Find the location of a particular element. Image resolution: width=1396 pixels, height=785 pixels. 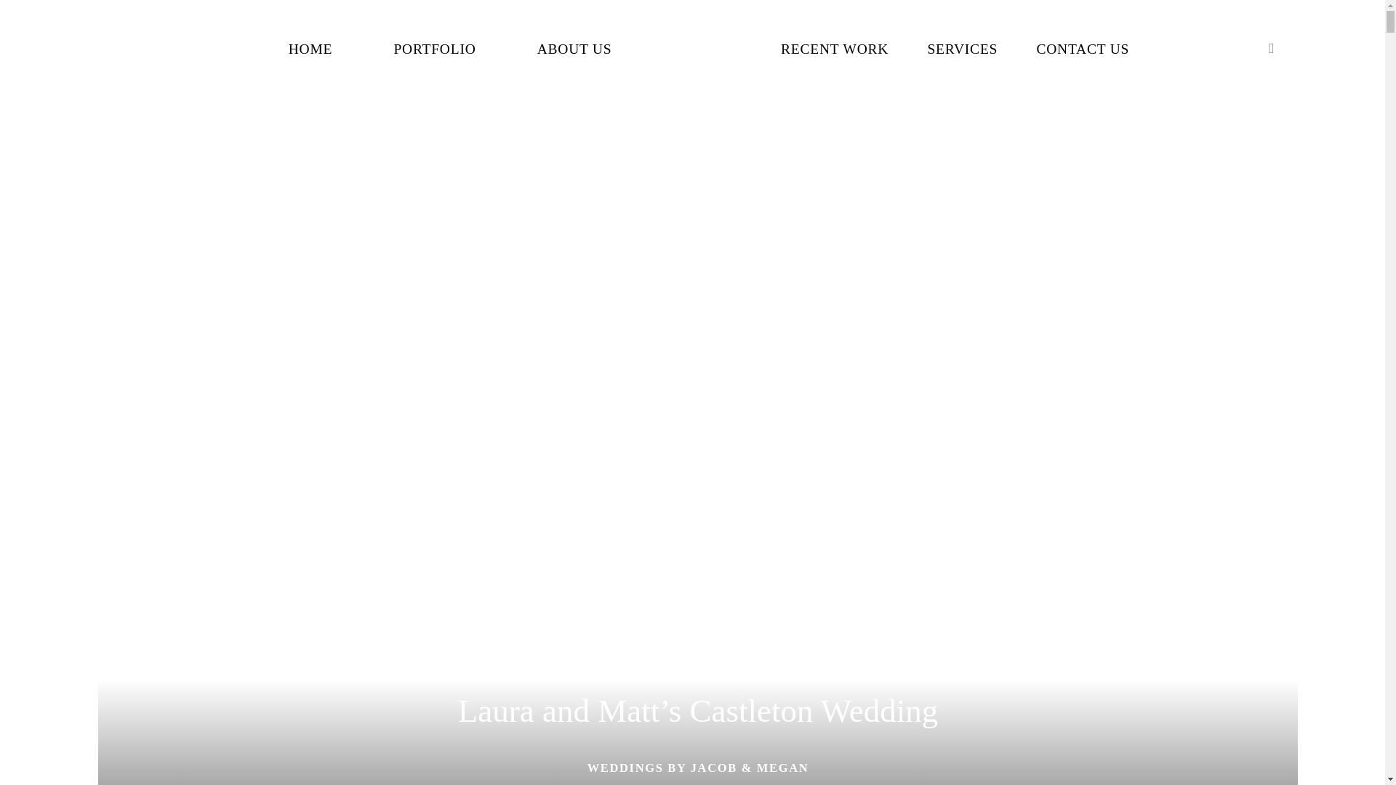

SERVICES is located at coordinates (962, 49).